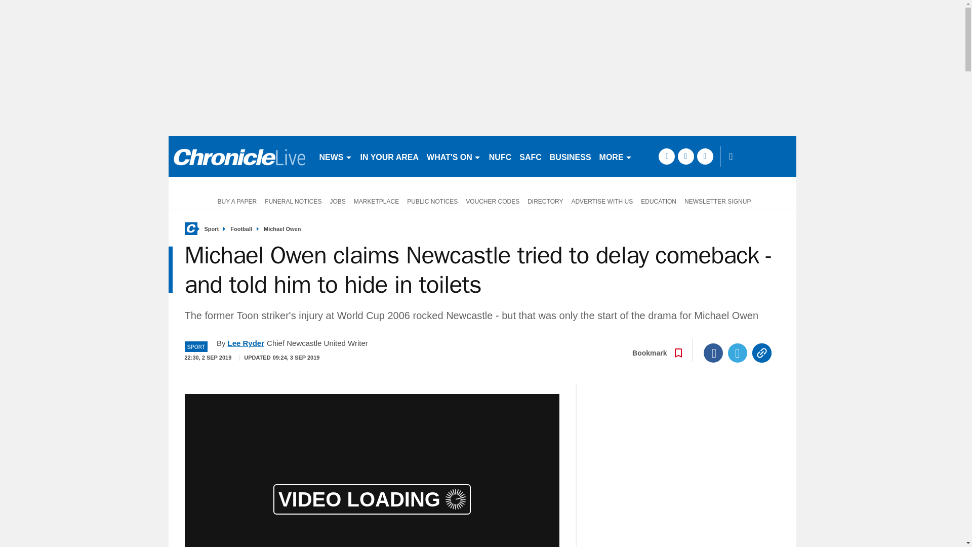 The image size is (972, 547). I want to click on instagram, so click(705, 156).